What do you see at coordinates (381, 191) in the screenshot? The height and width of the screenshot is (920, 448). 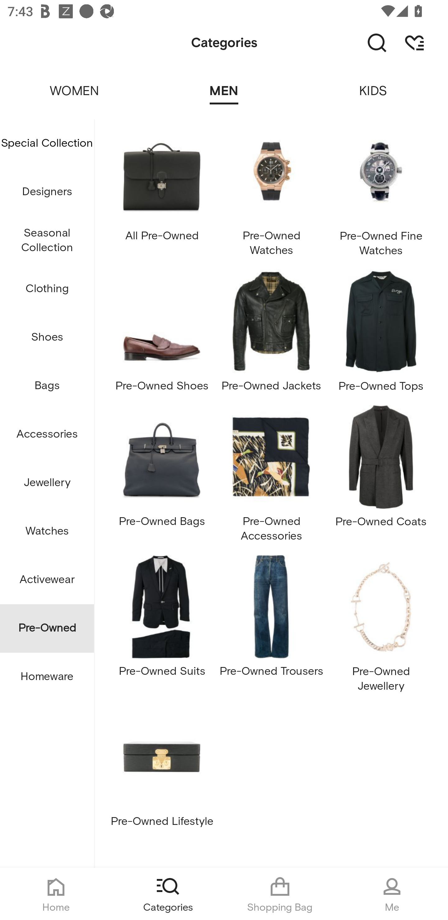 I see `Pre-Owned Fine Watches` at bounding box center [381, 191].